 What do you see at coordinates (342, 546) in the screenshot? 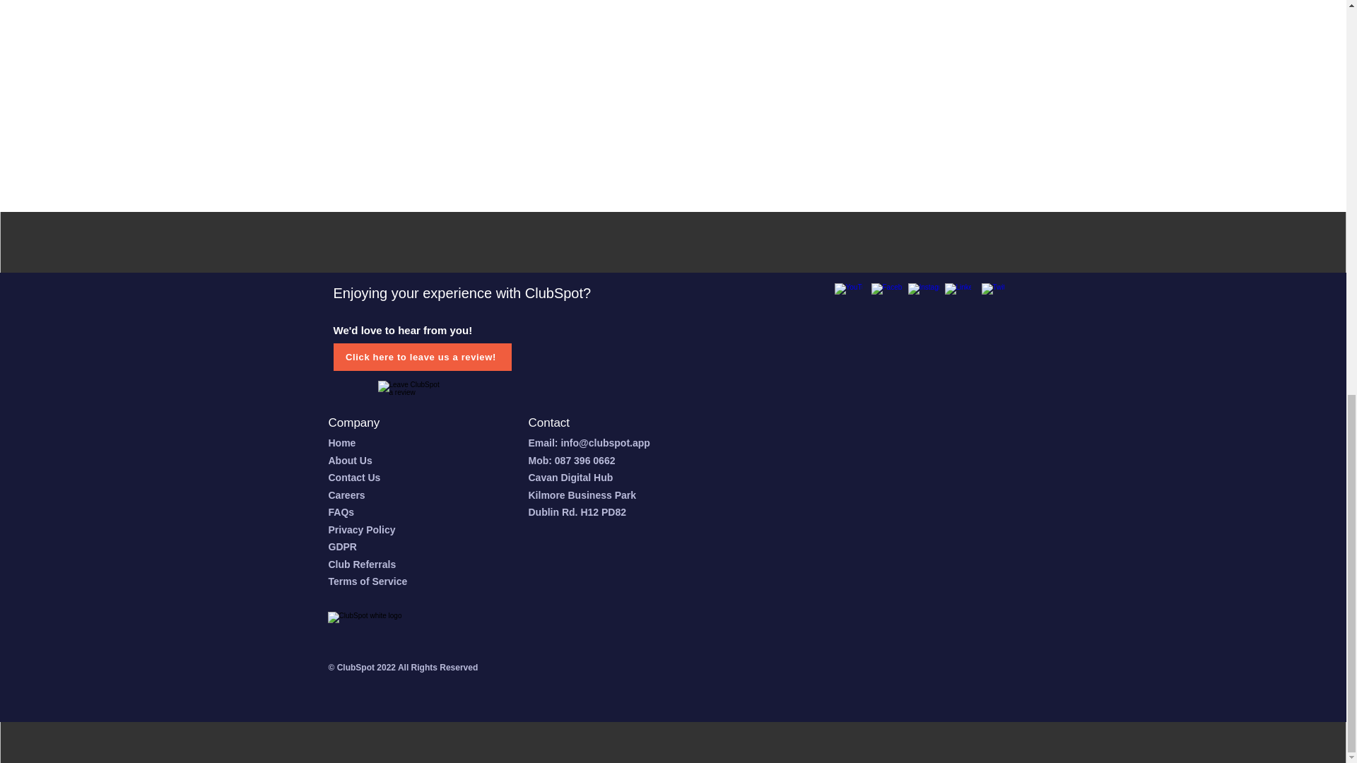
I see `GDPR` at bounding box center [342, 546].